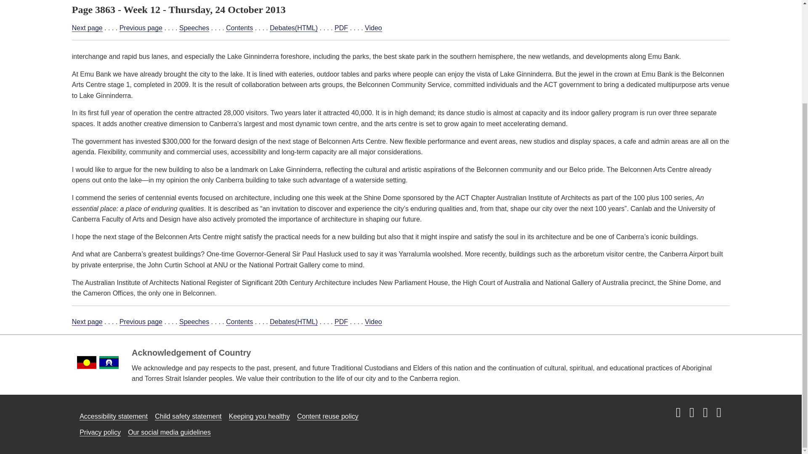 The image size is (808, 454). What do you see at coordinates (194, 28) in the screenshot?
I see `Speeches` at bounding box center [194, 28].